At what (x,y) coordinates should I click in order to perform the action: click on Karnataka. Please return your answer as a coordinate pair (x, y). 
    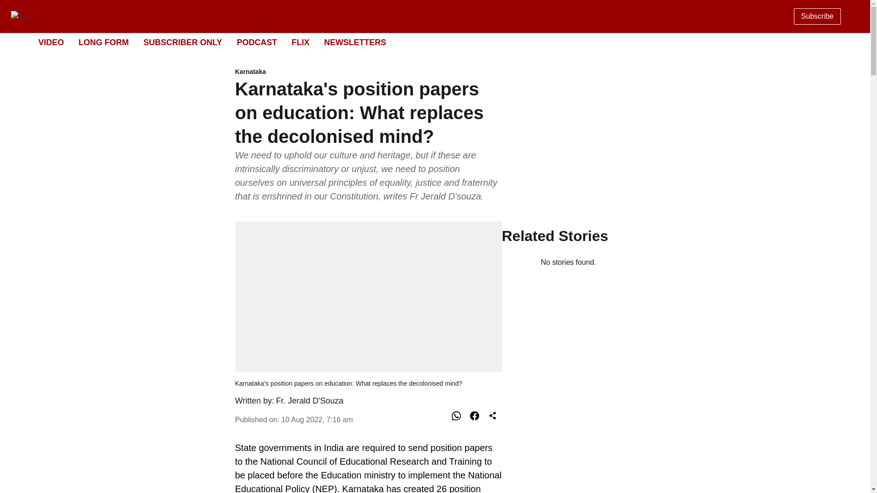
    Looking at the image, I should click on (368, 72).